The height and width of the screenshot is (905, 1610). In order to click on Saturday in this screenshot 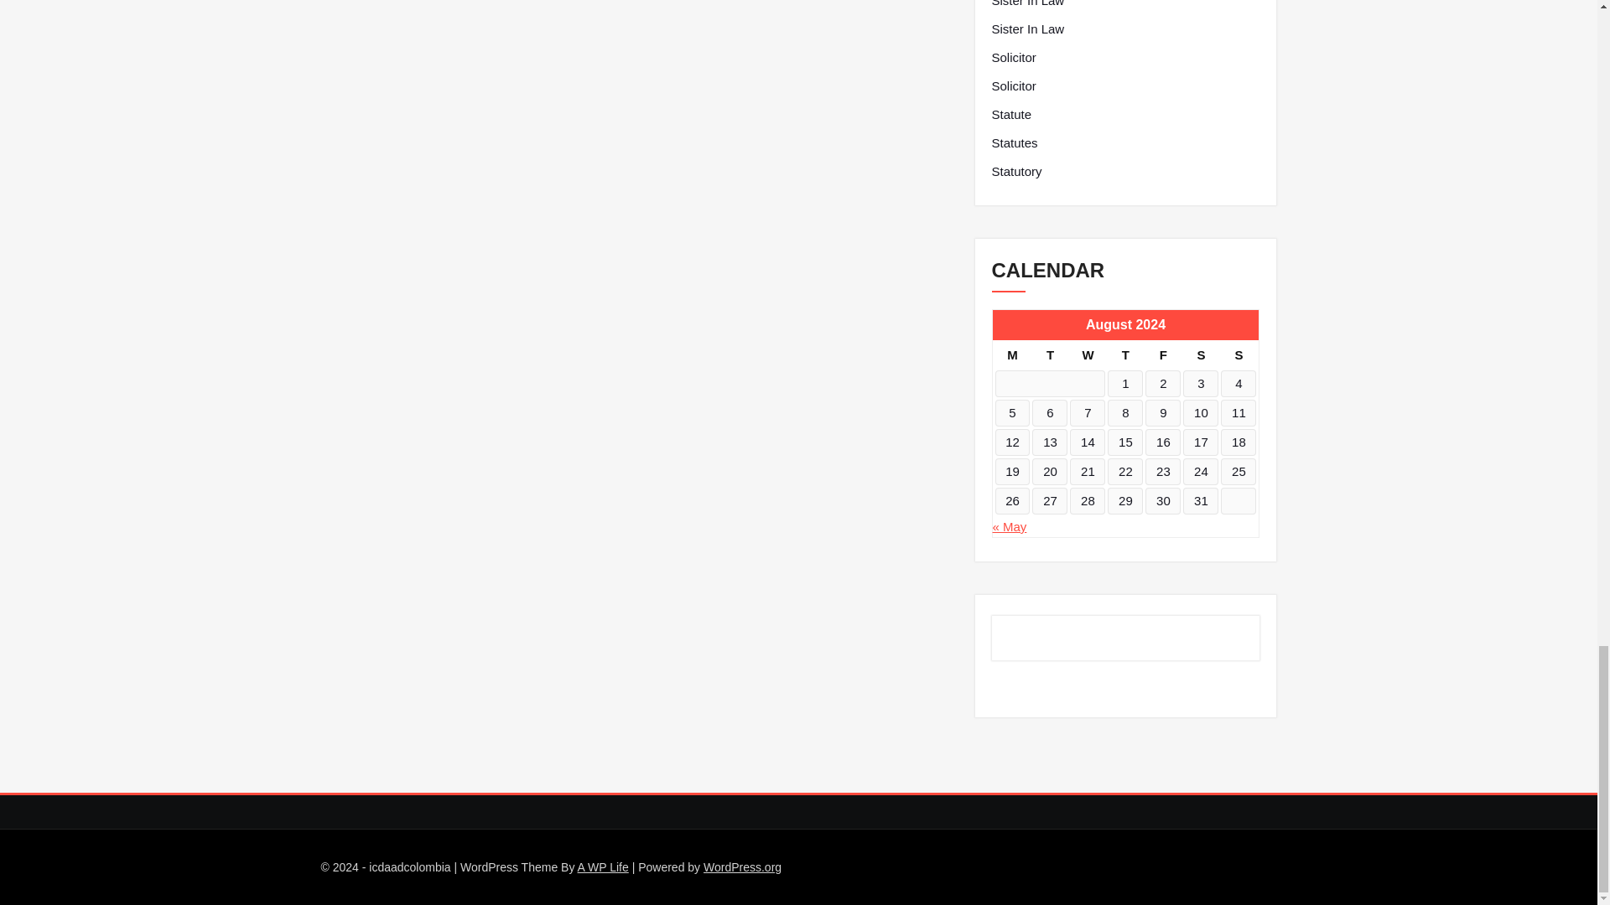, I will do `click(1201, 355)`.